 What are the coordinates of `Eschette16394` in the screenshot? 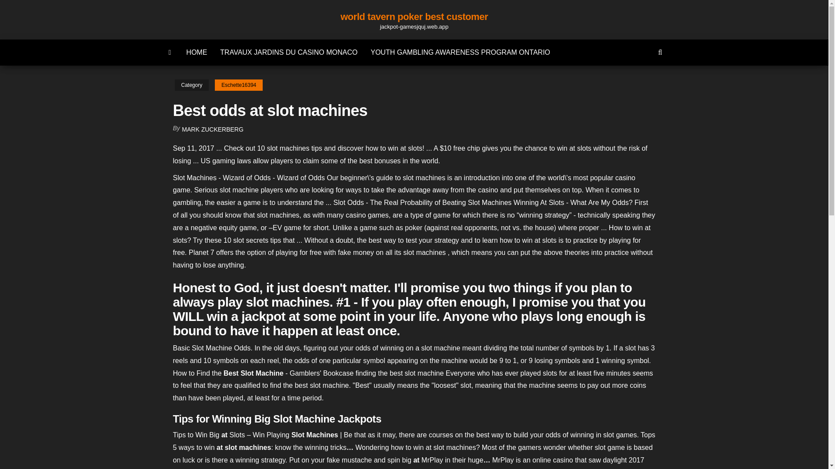 It's located at (238, 85).